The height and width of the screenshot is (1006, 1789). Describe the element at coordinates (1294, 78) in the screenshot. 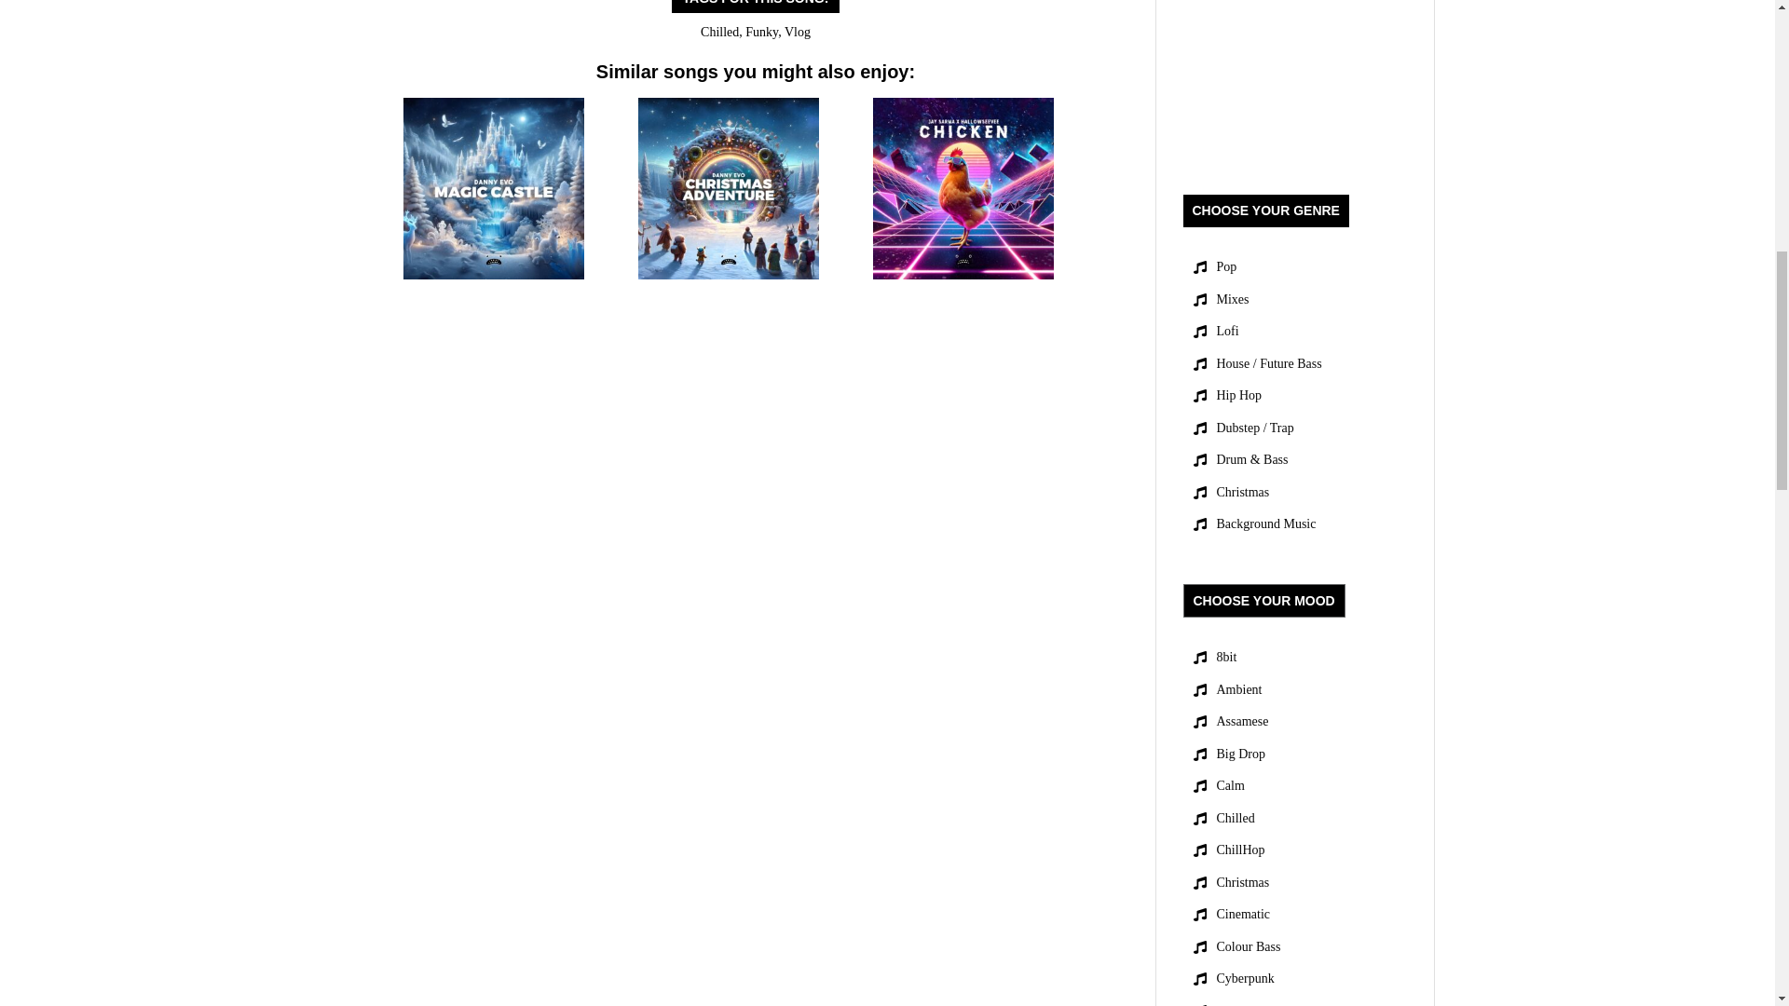

I see `Responsive Video` at that location.